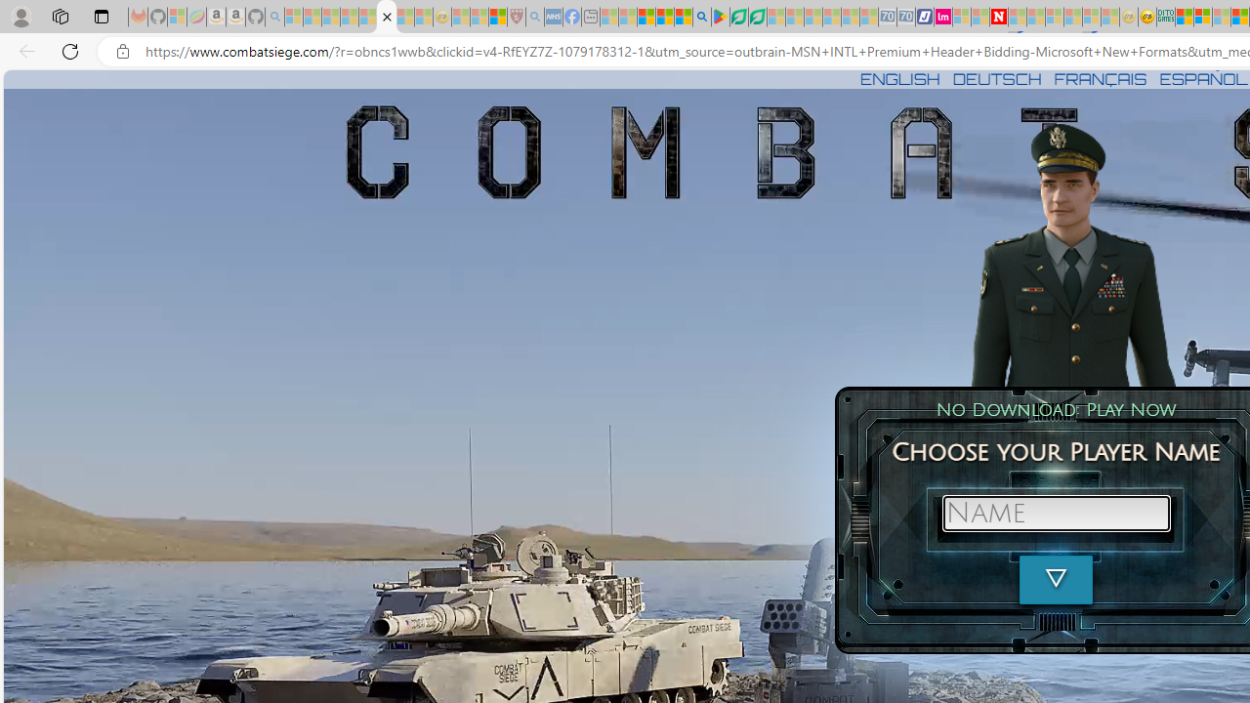  I want to click on Microsoft Word - consumer-privacy address update 2.2021, so click(757, 18).